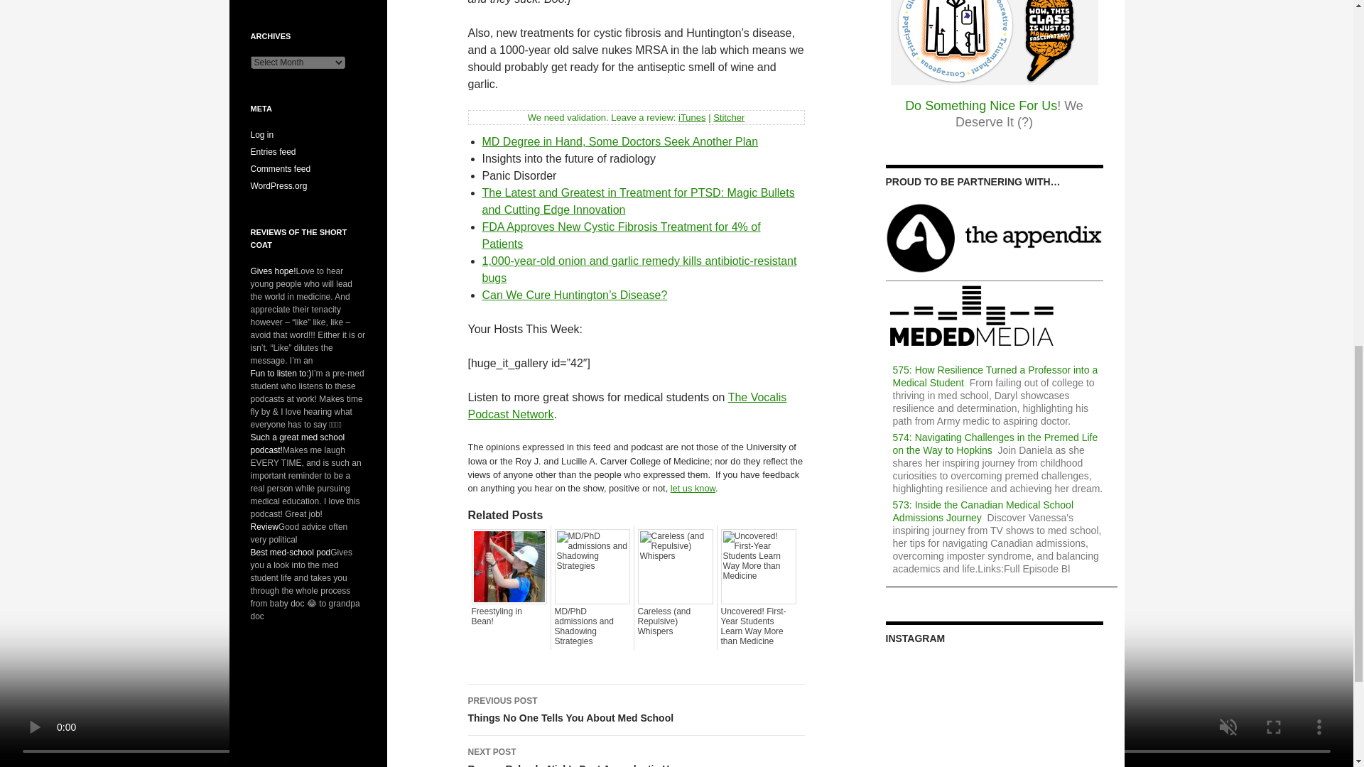 The height and width of the screenshot is (767, 1364). I want to click on Stitcher, so click(729, 116).